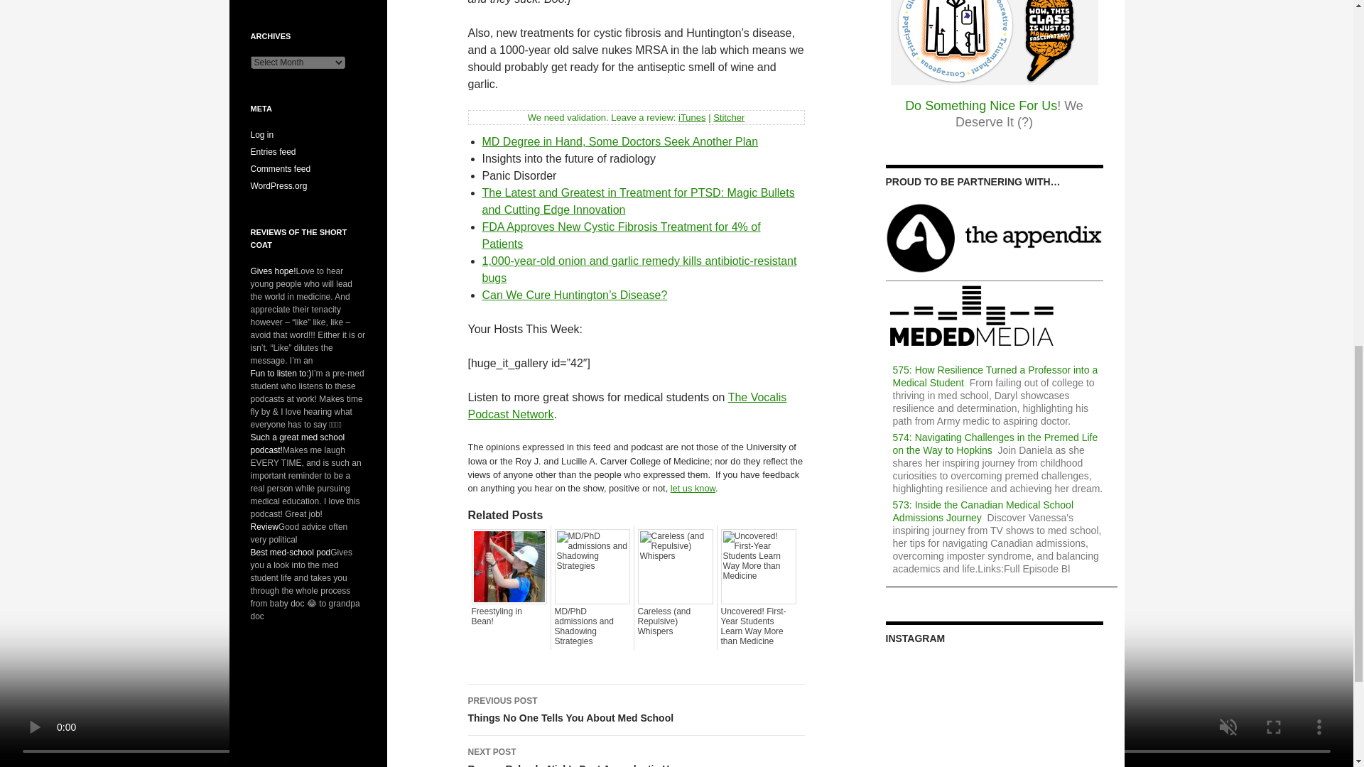 The height and width of the screenshot is (767, 1364). I want to click on Stitcher, so click(729, 116).